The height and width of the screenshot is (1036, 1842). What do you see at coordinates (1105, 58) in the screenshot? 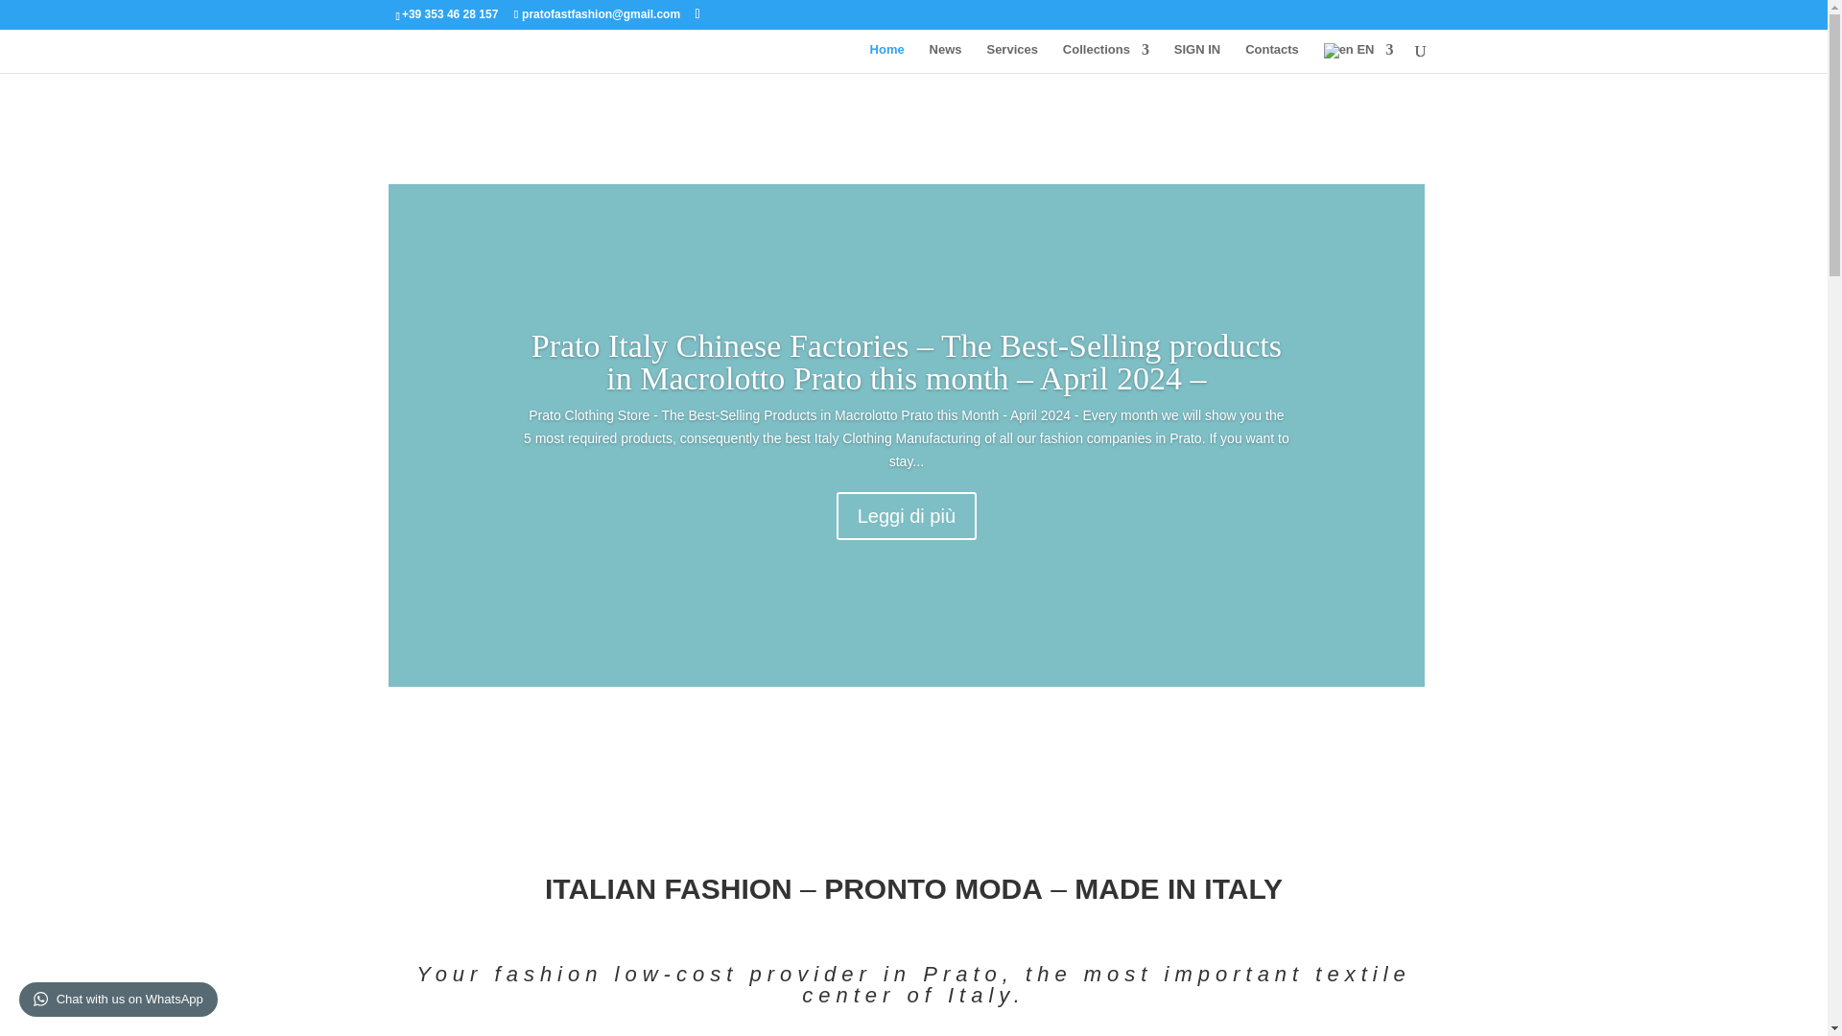
I see `Collections` at bounding box center [1105, 58].